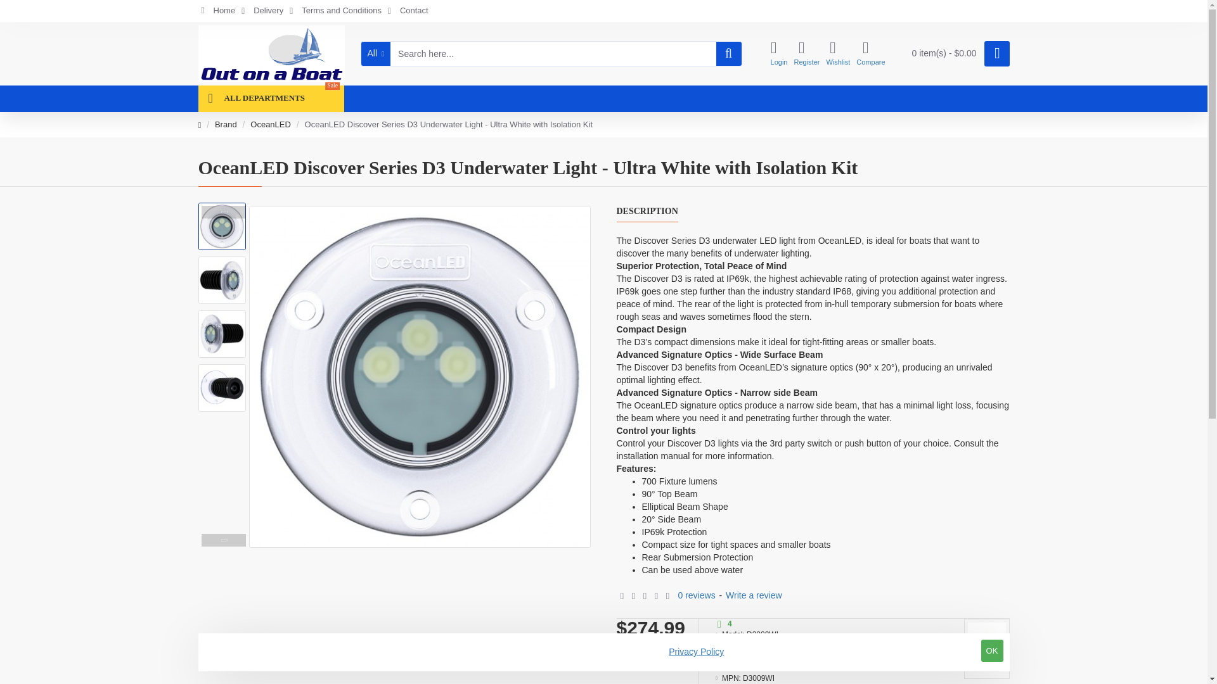 The image size is (1217, 684). What do you see at coordinates (957, 53) in the screenshot?
I see `View Cart` at bounding box center [957, 53].